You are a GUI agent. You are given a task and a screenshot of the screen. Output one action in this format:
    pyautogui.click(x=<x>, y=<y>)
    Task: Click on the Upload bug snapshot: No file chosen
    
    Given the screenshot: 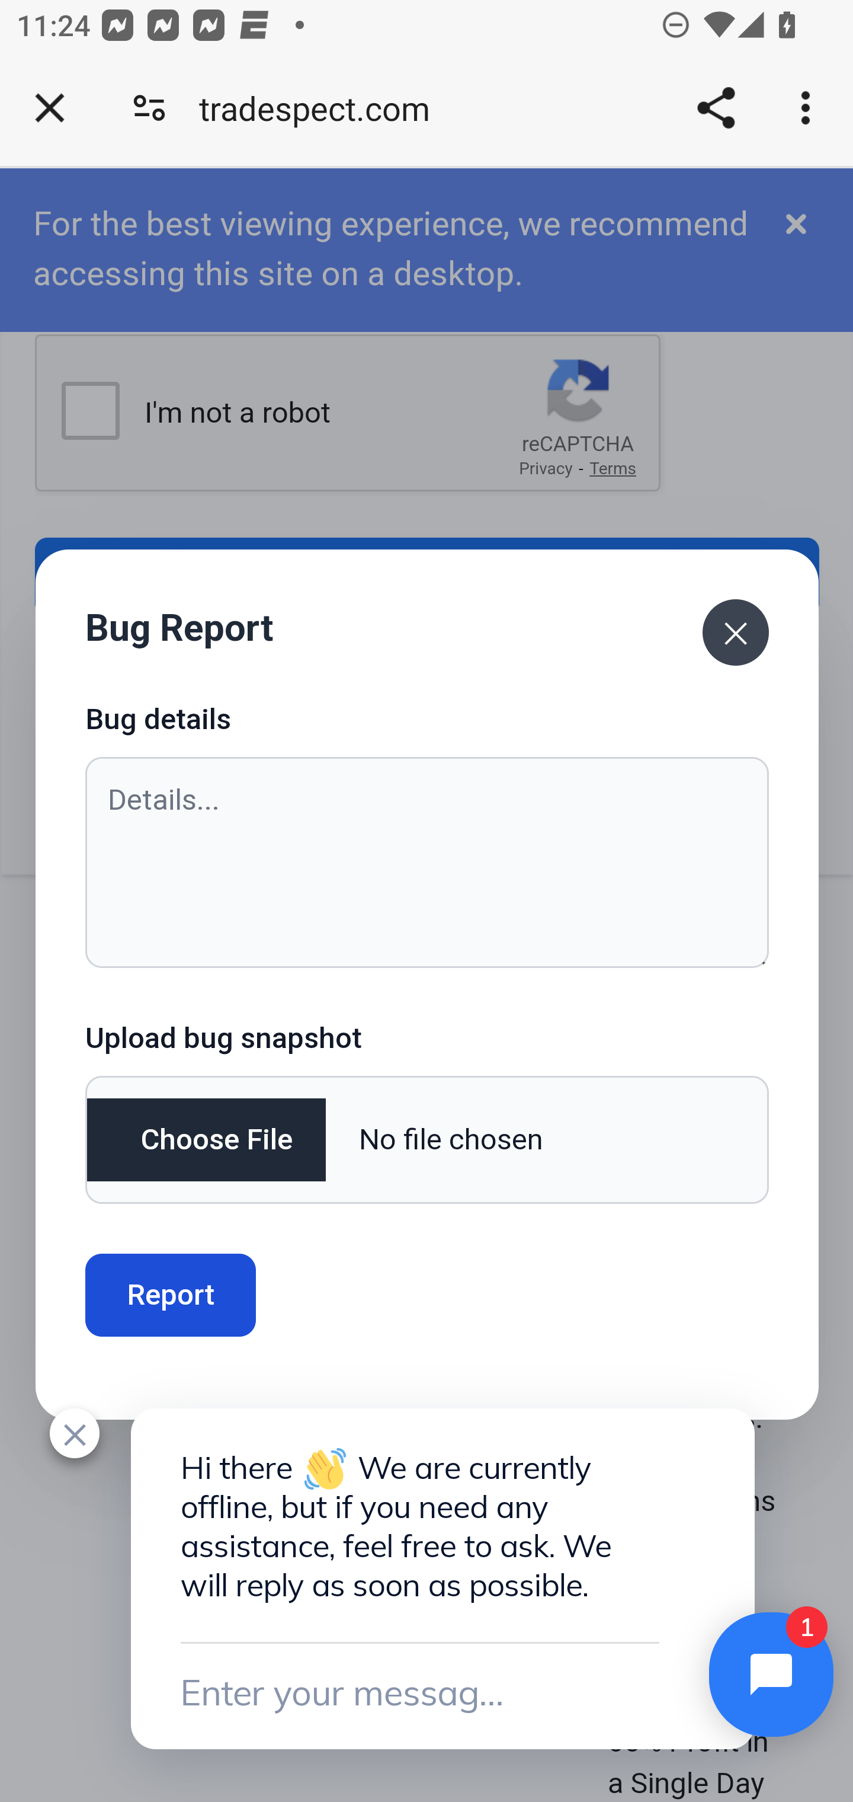 What is the action you would take?
    pyautogui.click(x=426, y=1140)
    